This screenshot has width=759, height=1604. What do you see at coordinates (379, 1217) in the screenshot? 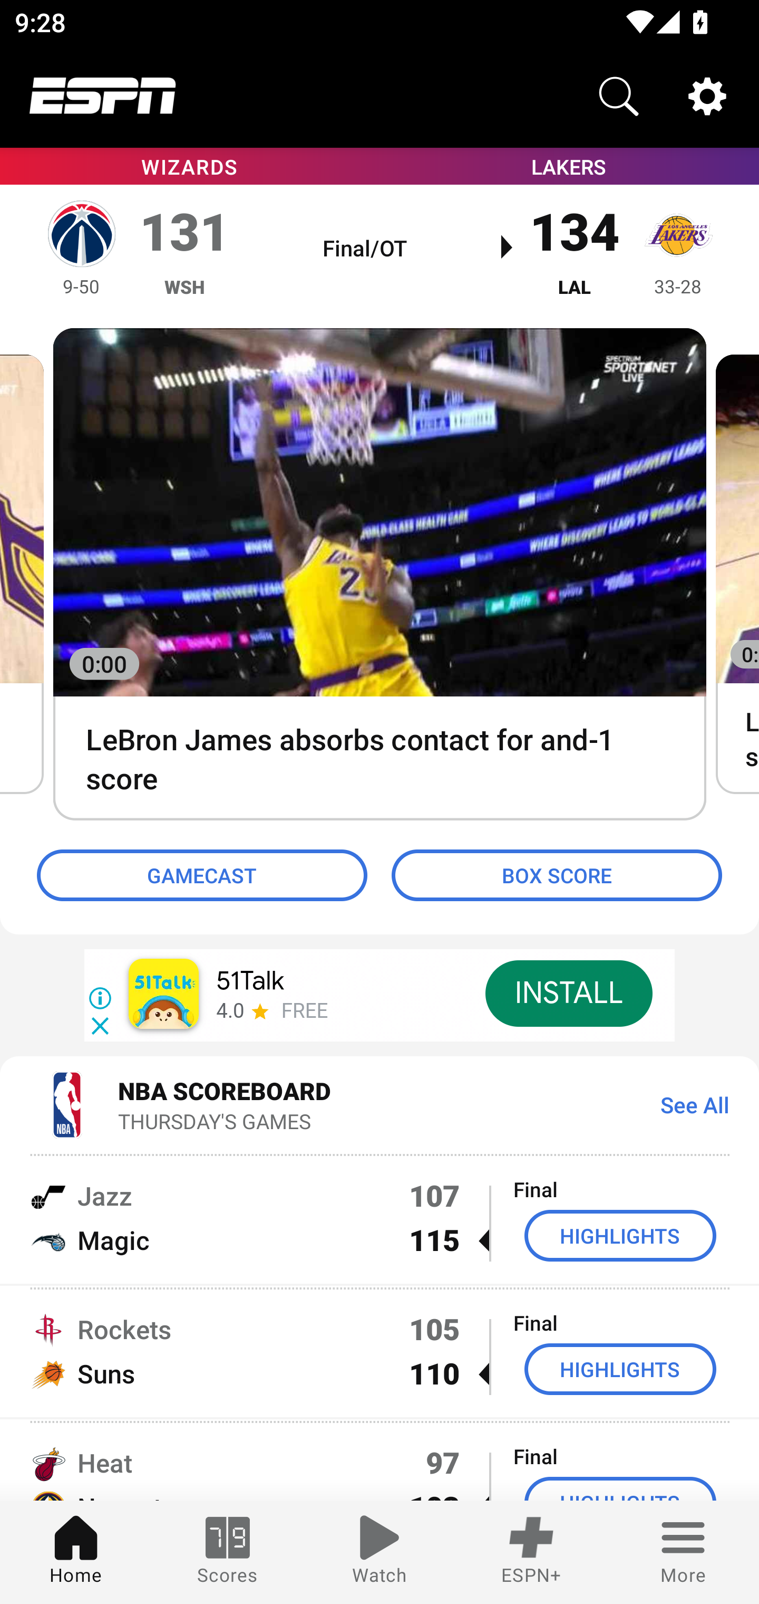
I see `Jazz 107 Final Magic 115  HIGHLIGHTS` at bounding box center [379, 1217].